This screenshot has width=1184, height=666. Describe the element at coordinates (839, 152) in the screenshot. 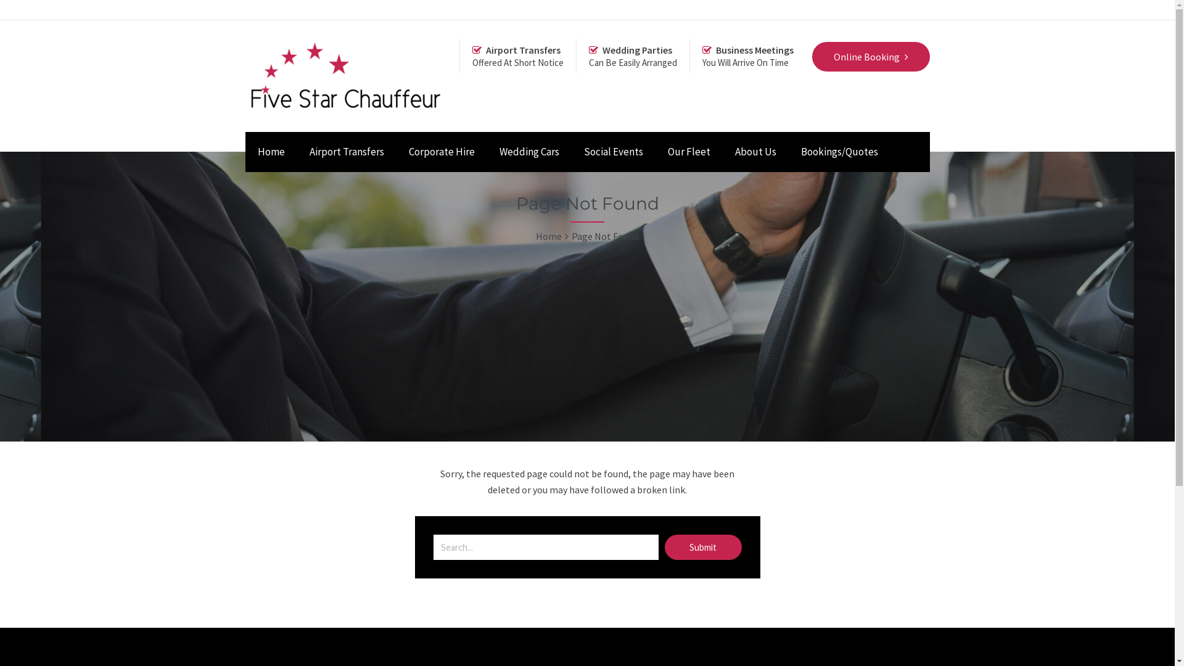

I see `Bookings/Quotes` at that location.